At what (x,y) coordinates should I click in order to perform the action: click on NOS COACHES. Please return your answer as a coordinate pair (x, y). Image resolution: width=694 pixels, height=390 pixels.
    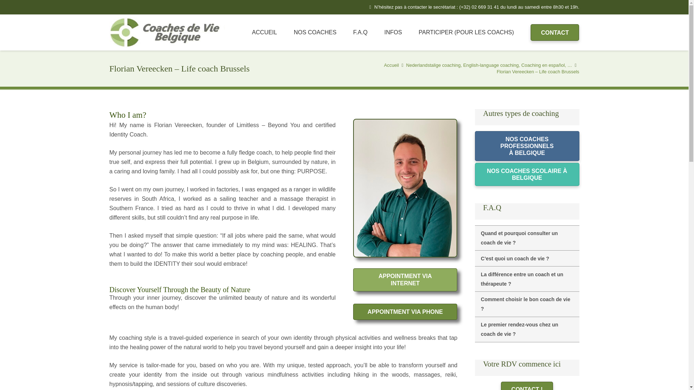
    Looking at the image, I should click on (315, 32).